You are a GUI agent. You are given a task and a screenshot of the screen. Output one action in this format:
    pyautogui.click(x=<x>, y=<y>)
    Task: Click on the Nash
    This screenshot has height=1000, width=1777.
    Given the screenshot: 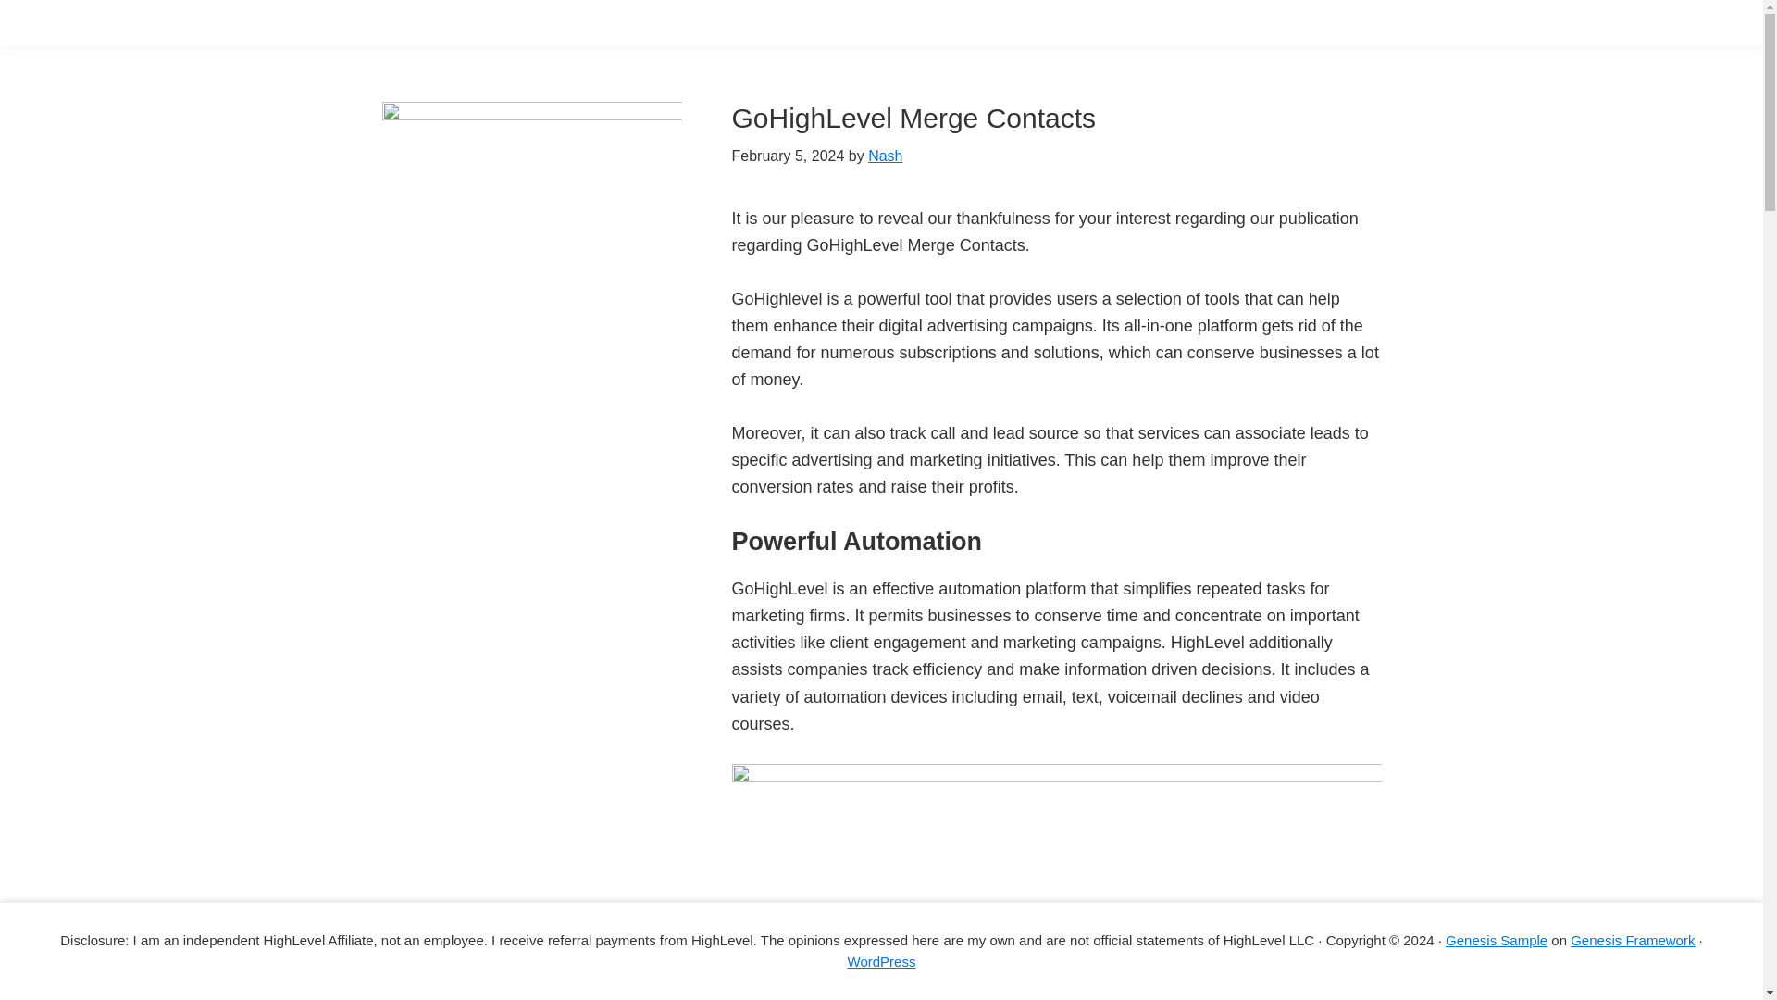 What is the action you would take?
    pyautogui.click(x=885, y=156)
    